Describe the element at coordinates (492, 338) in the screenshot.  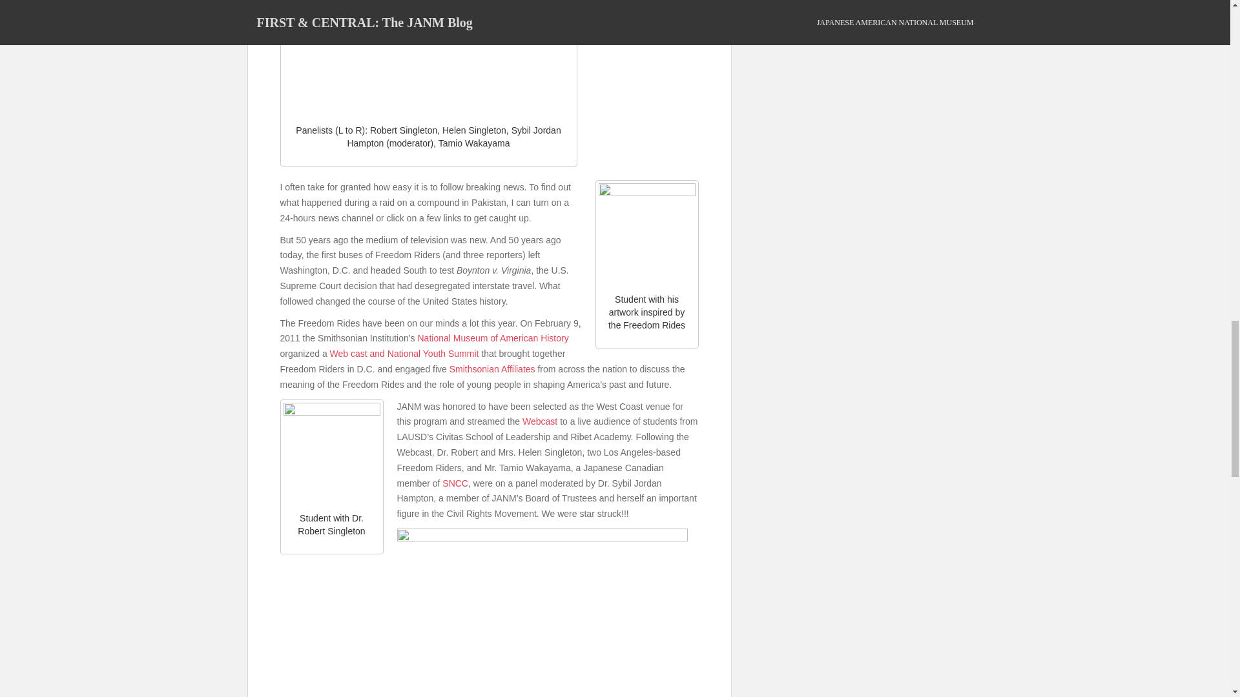
I see `National Museum of American History` at that location.